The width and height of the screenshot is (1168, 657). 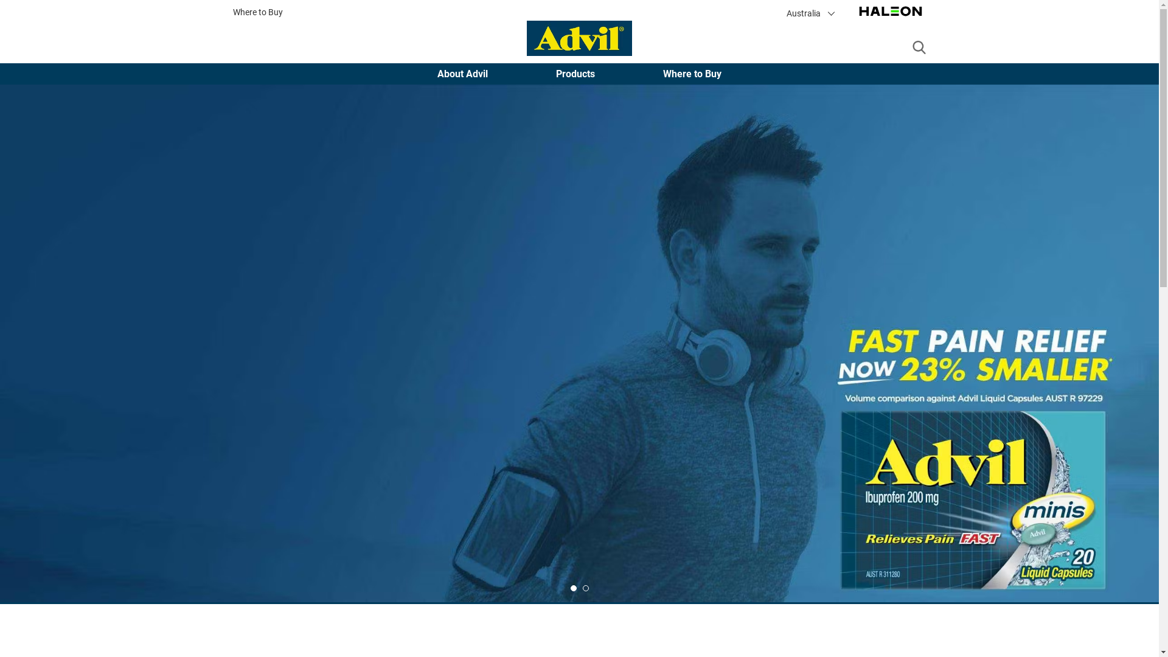 What do you see at coordinates (692, 74) in the screenshot?
I see `Where to Buy` at bounding box center [692, 74].